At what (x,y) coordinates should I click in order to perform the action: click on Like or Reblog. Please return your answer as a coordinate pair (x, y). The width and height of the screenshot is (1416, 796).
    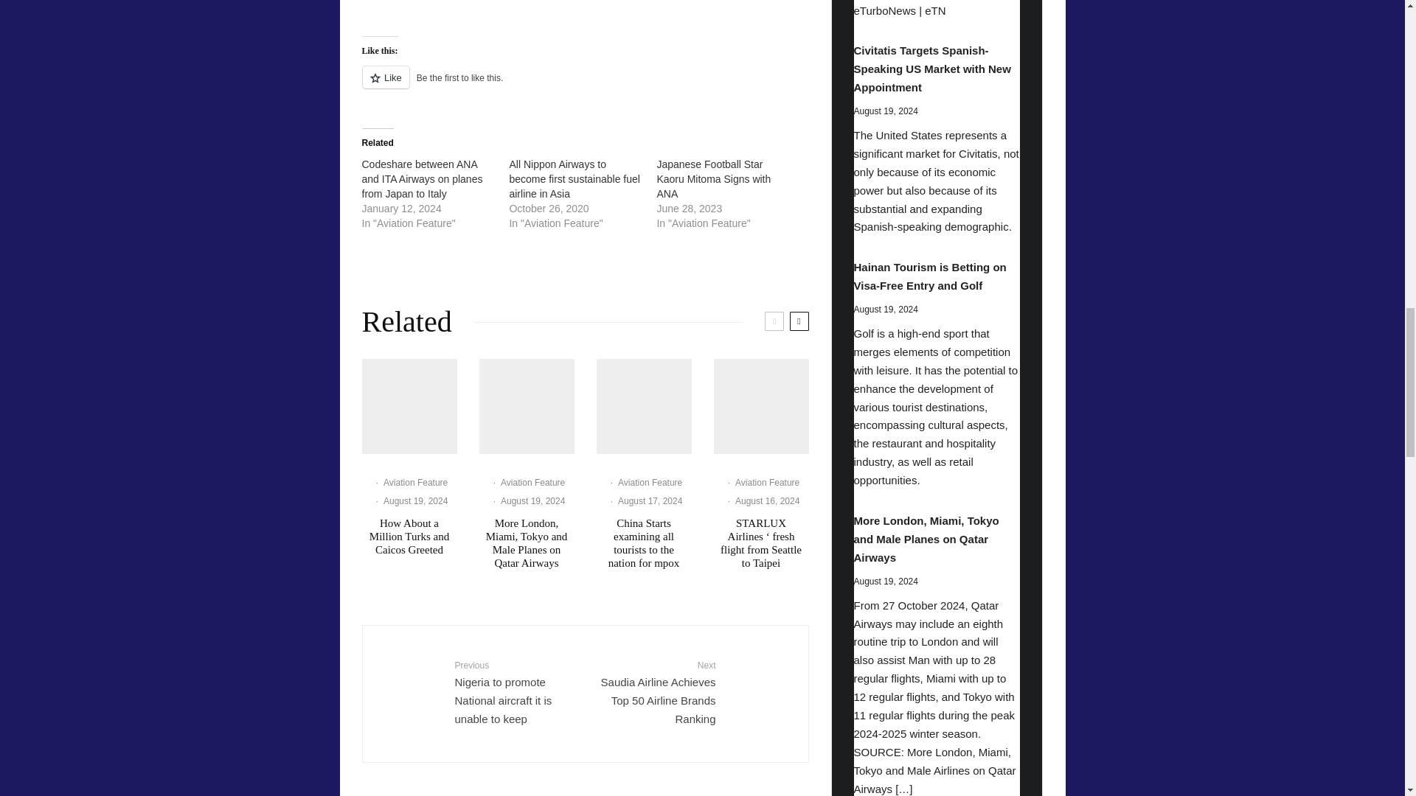
    Looking at the image, I should click on (584, 85).